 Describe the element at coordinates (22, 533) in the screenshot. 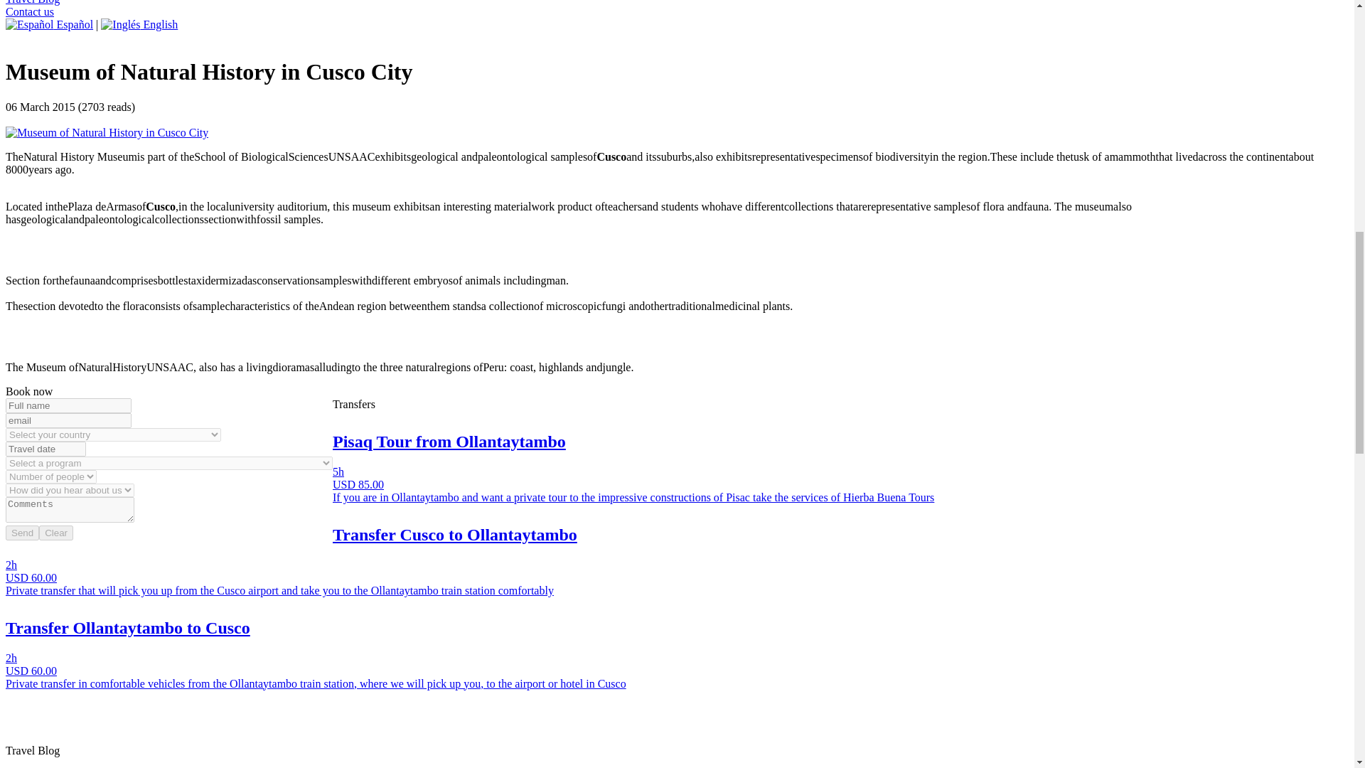

I see `Send` at that location.